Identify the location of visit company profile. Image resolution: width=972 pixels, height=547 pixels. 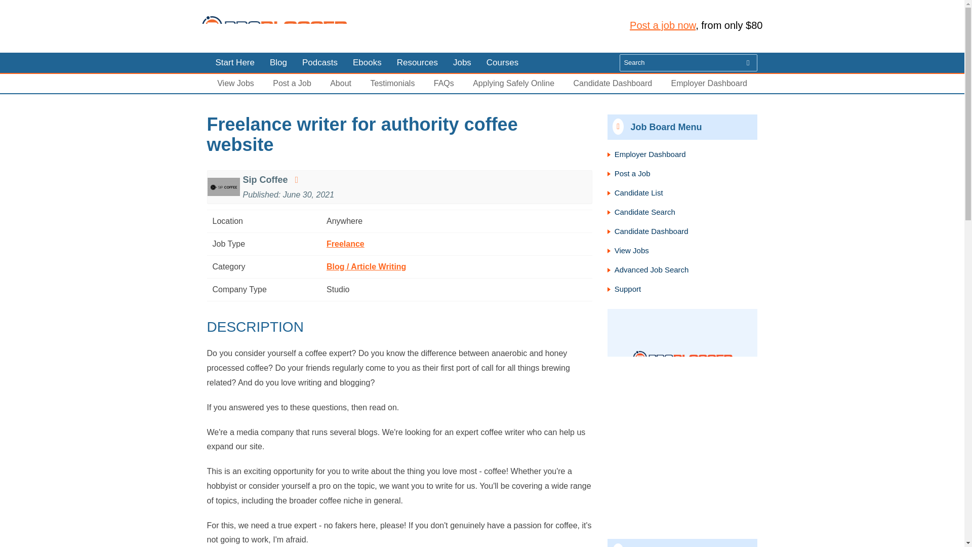
(297, 179).